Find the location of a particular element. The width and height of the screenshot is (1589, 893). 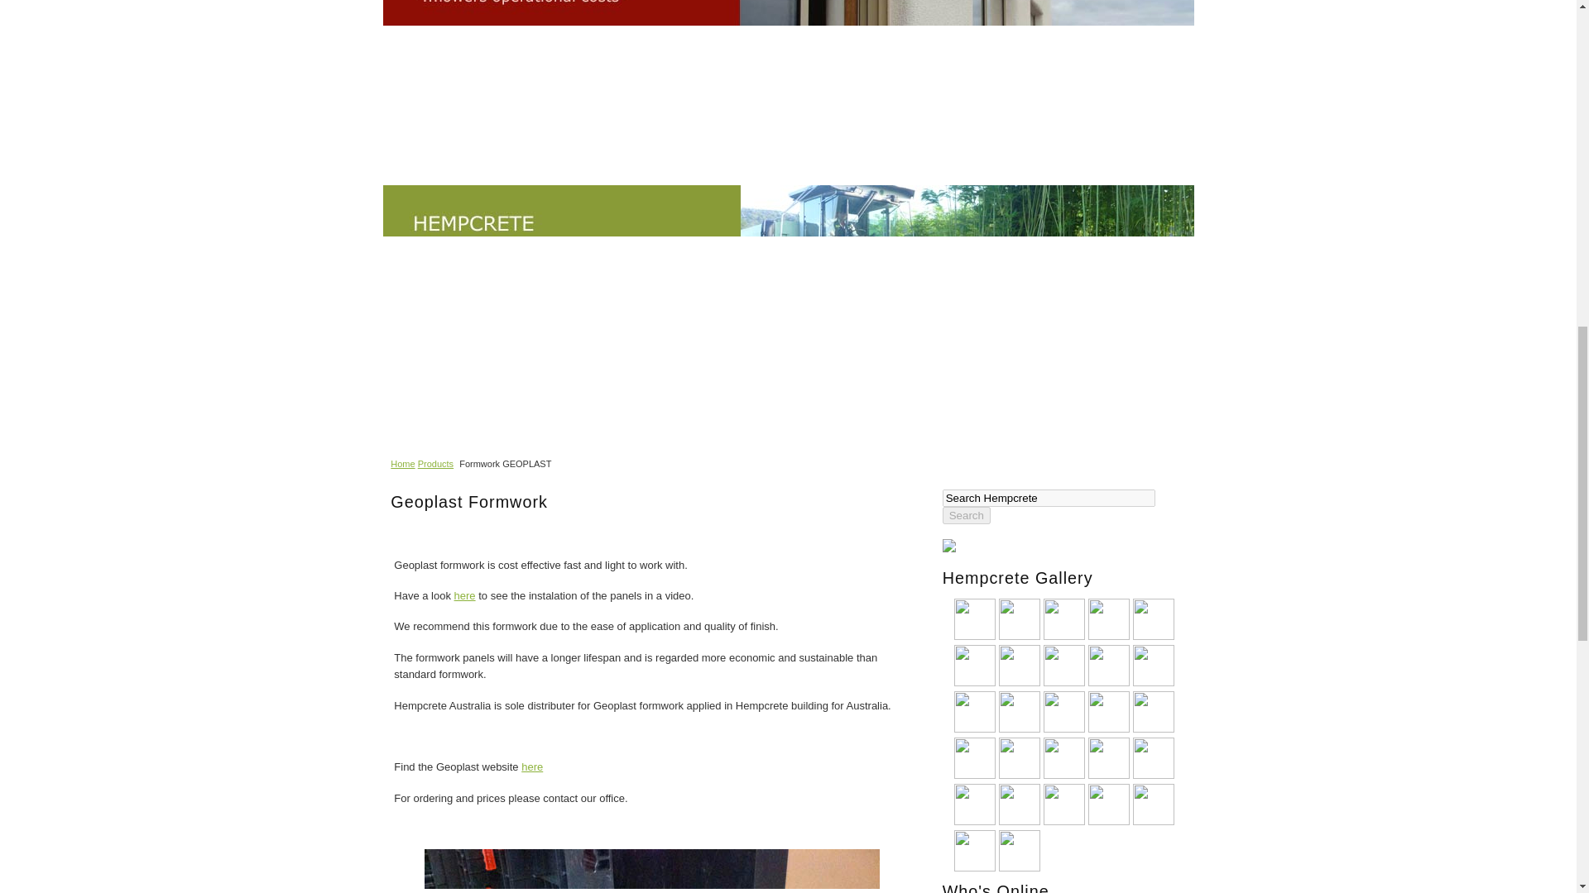

Products is located at coordinates (435, 464).